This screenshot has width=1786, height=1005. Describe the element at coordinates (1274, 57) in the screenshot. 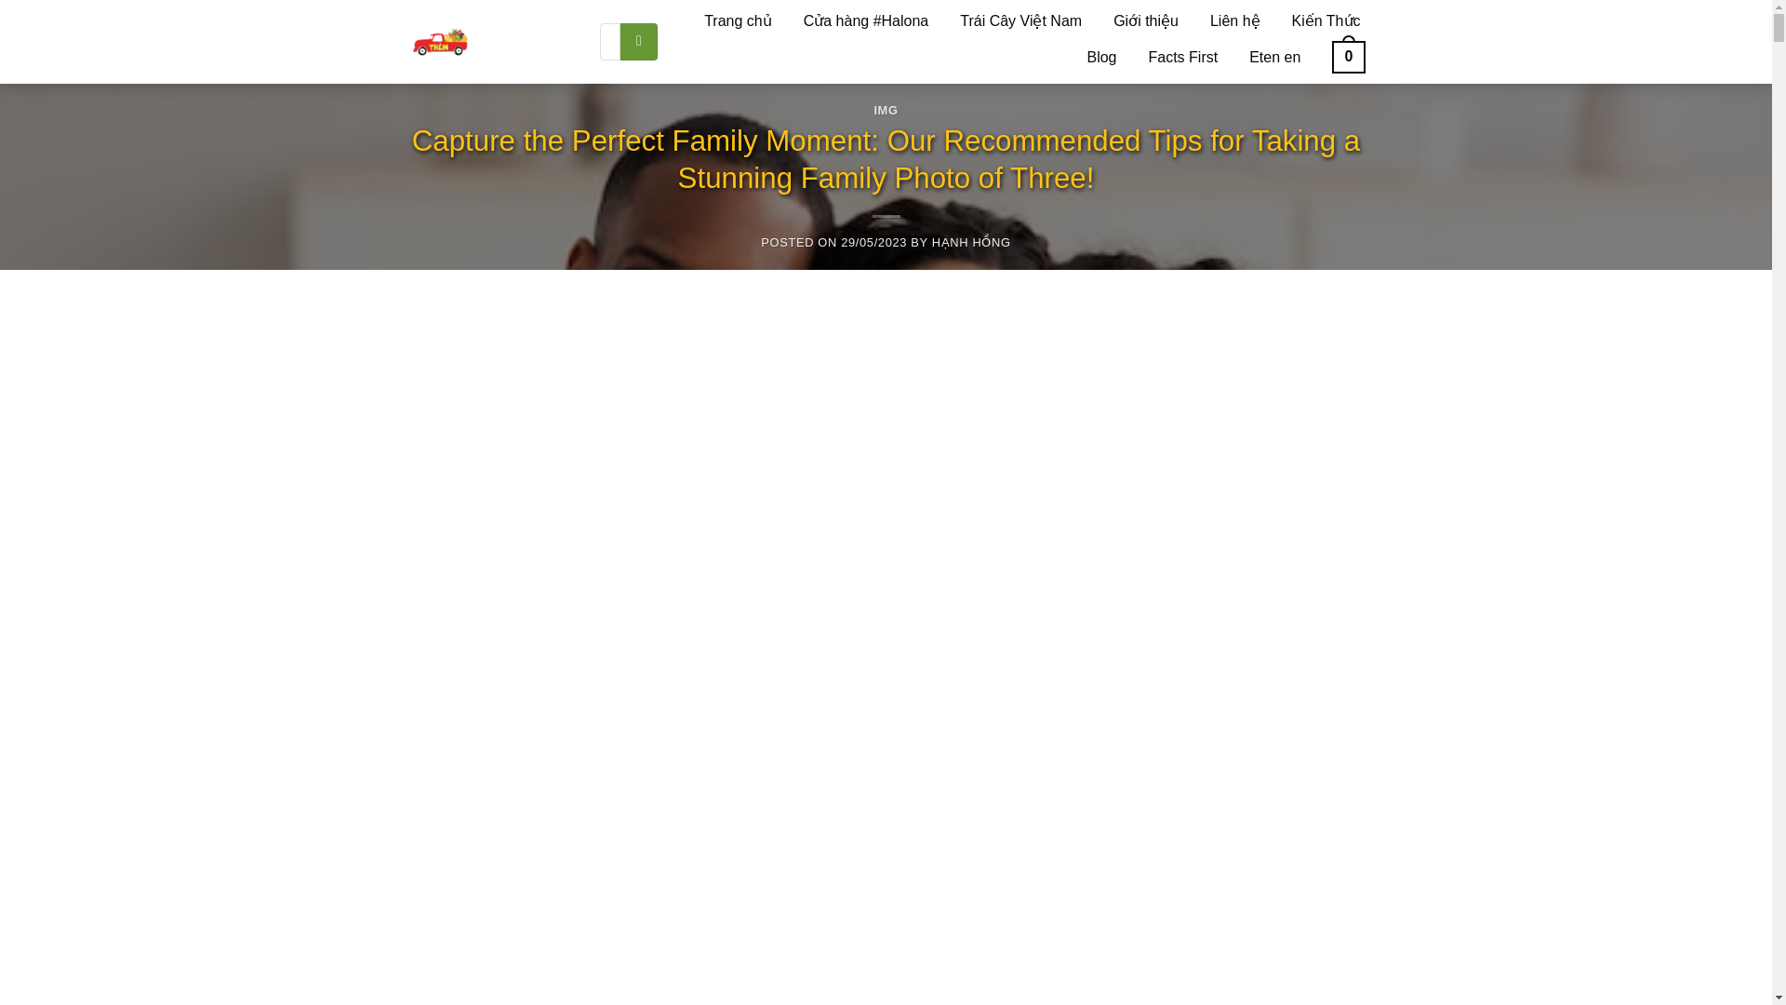

I see `Eten en` at that location.